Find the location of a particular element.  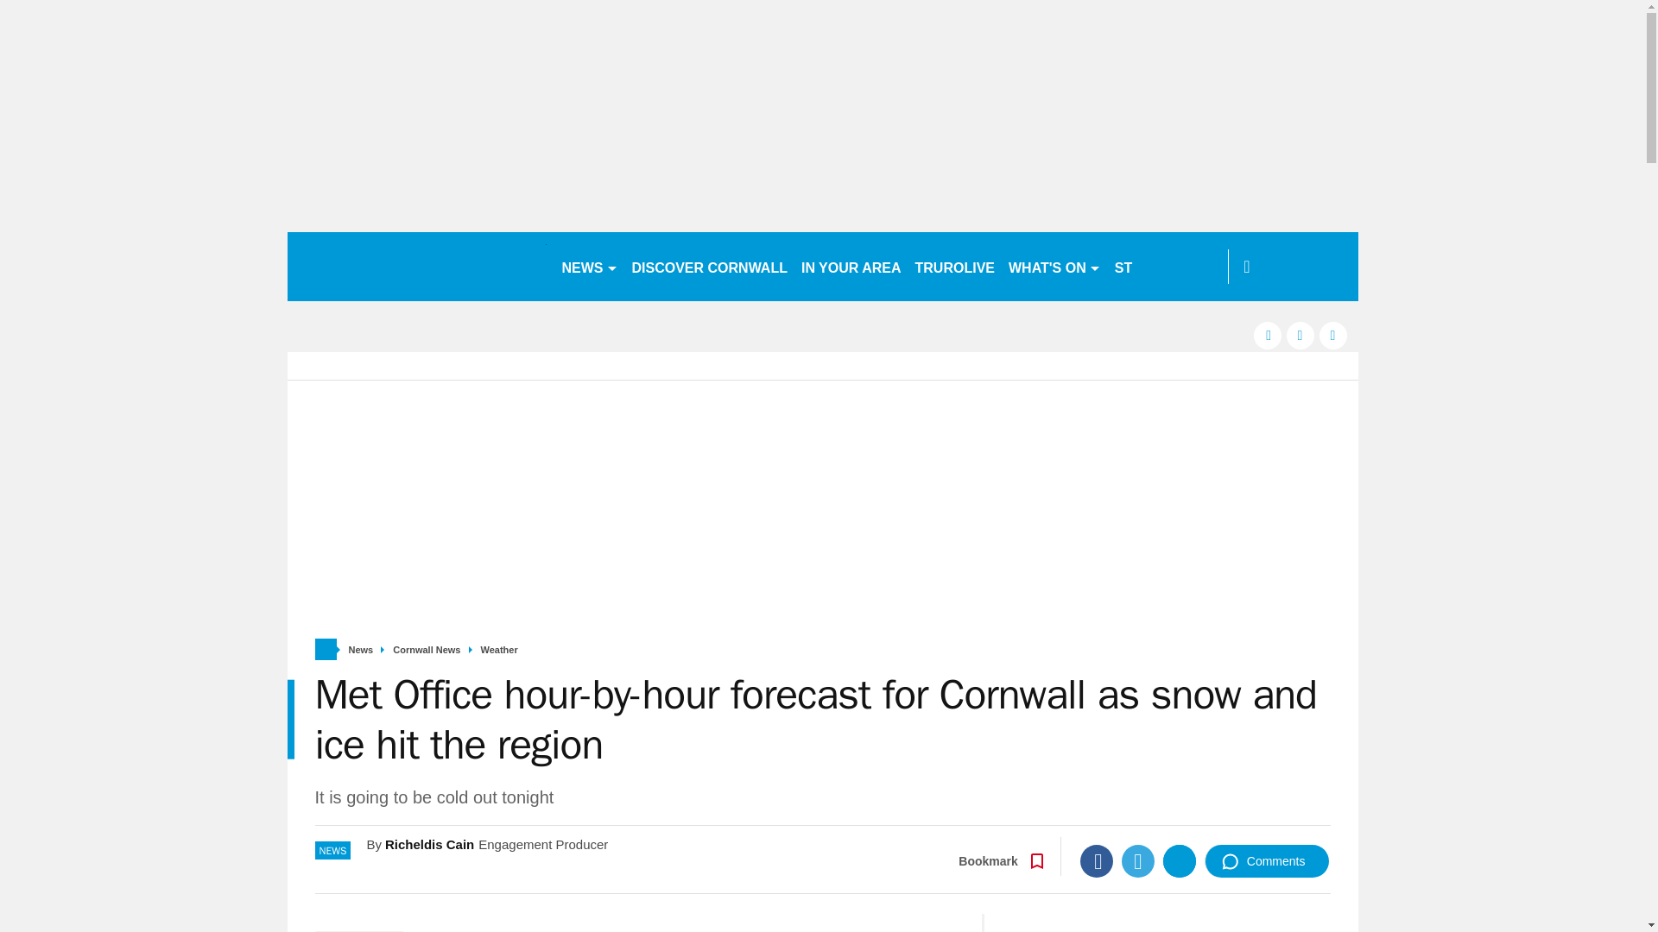

NEWS is located at coordinates (589, 266).